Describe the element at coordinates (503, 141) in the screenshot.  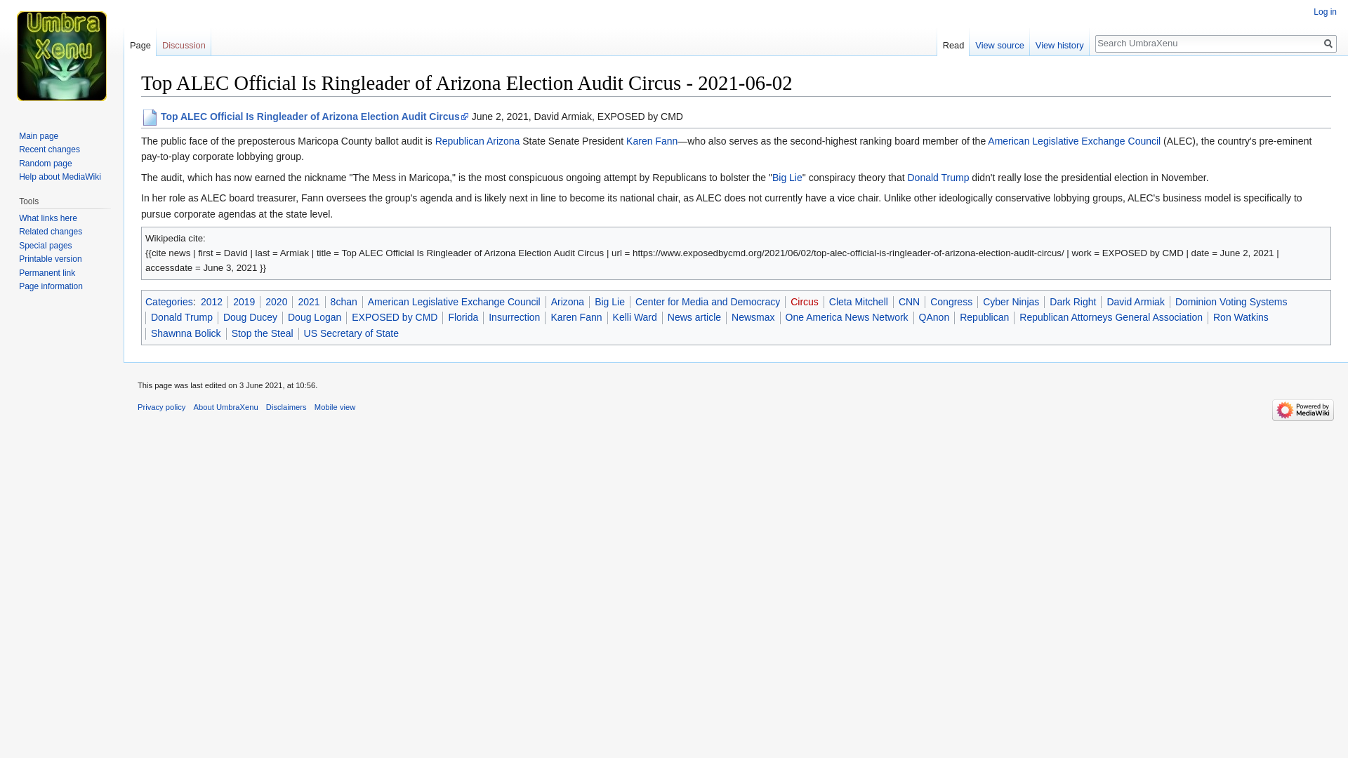
I see `Arizona` at that location.